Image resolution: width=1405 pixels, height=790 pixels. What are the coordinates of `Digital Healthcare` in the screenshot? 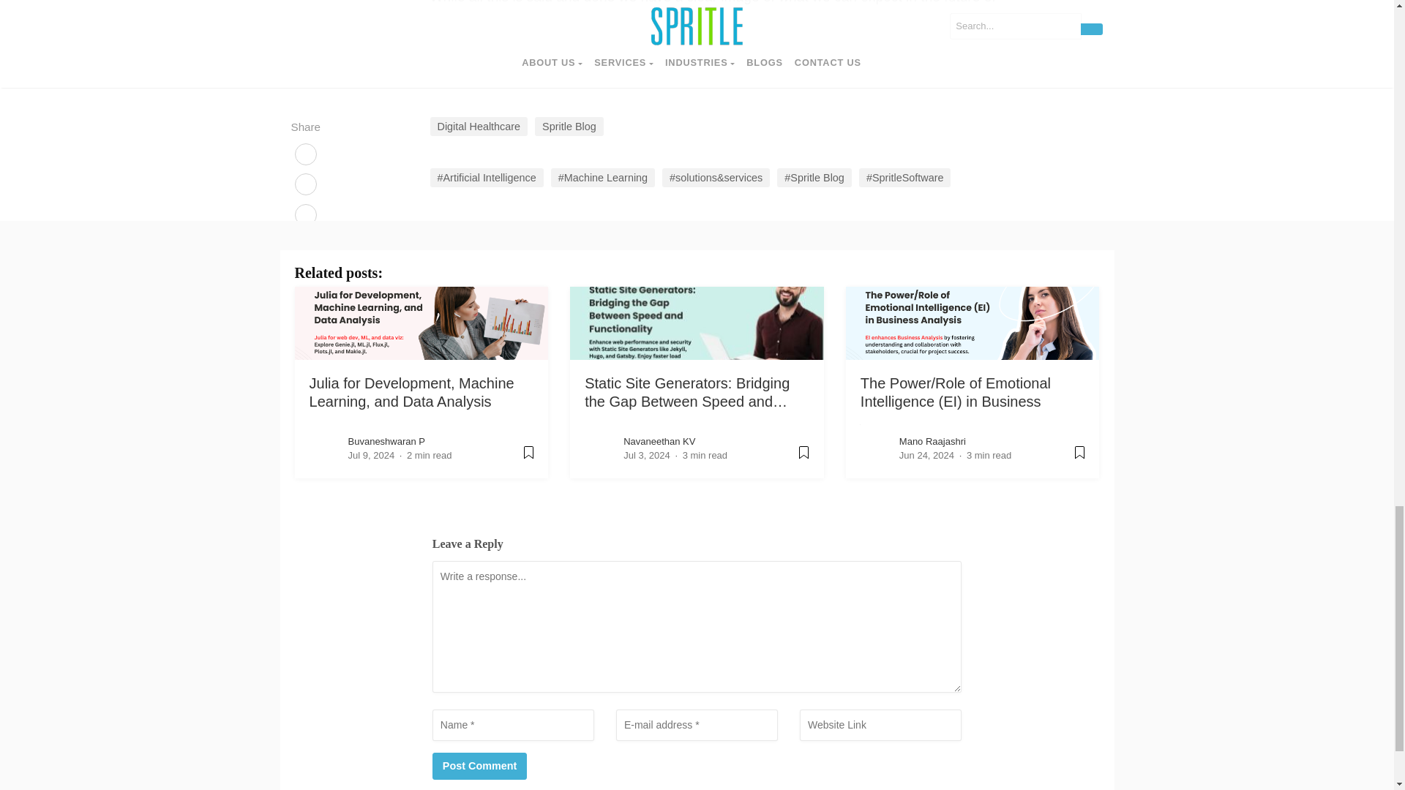 It's located at (479, 126).